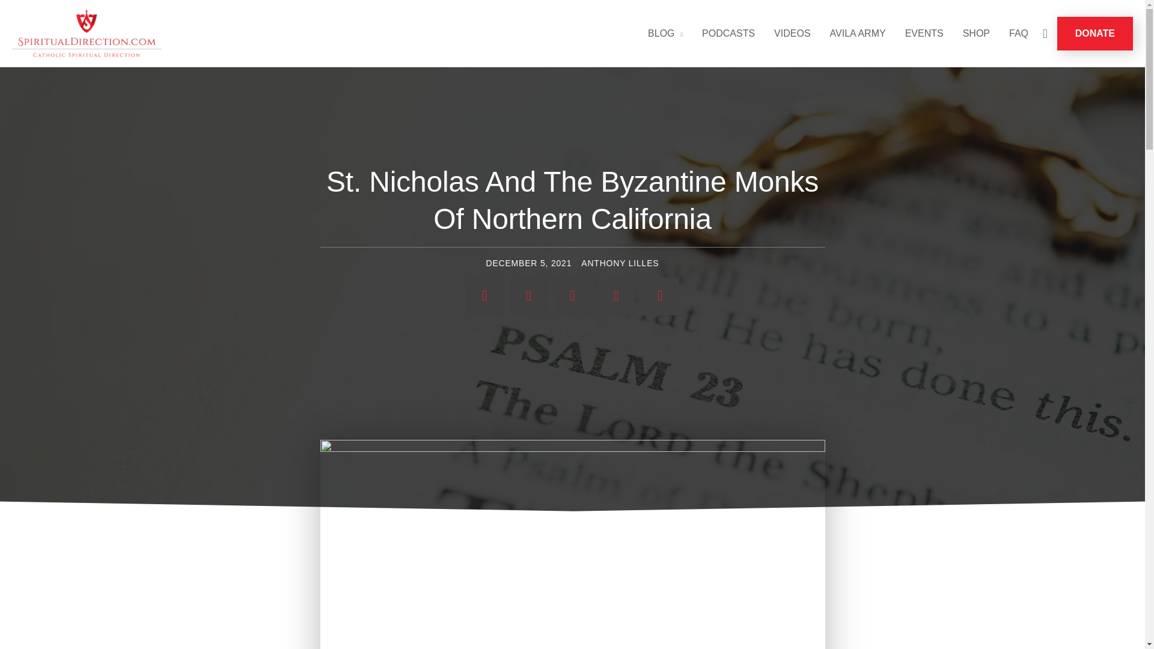  Describe the element at coordinates (665, 34) in the screenshot. I see `BLOG` at that location.